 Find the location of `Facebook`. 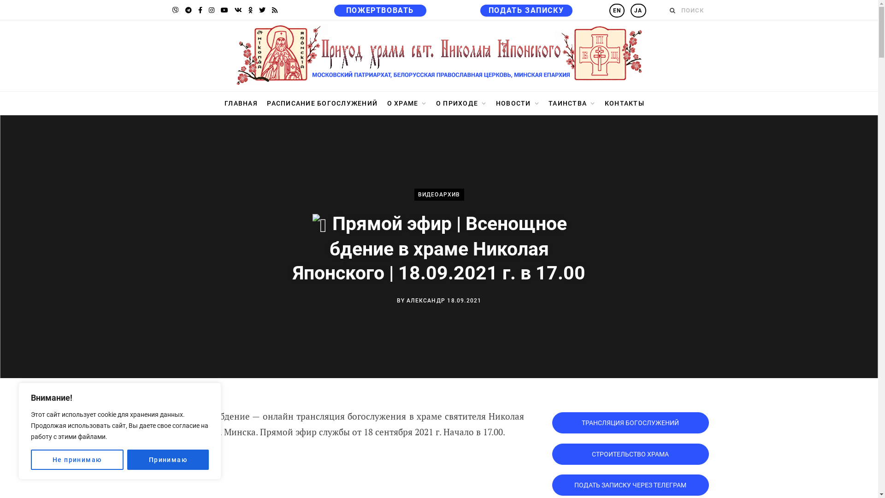

Facebook is located at coordinates (200, 10).